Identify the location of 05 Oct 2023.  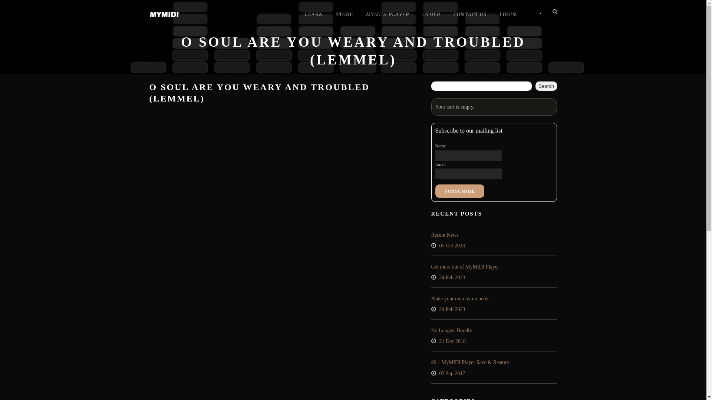
(452, 246).